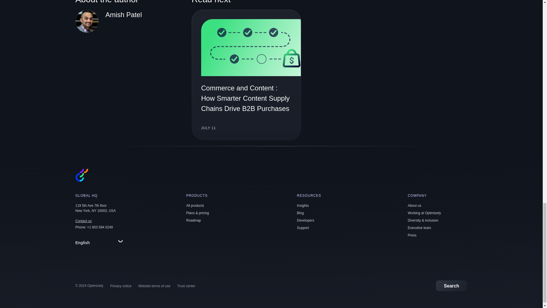 The height and width of the screenshot is (308, 547). What do you see at coordinates (412, 235) in the screenshot?
I see `Press` at bounding box center [412, 235].